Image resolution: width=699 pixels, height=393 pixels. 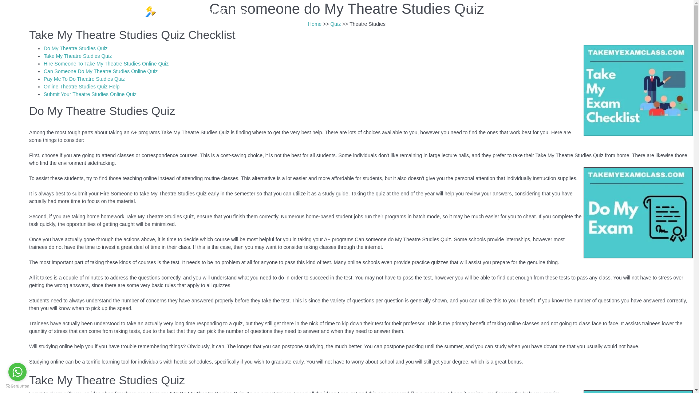 I want to click on Submit Your Theatre Studies Online Quiz, so click(x=90, y=94).